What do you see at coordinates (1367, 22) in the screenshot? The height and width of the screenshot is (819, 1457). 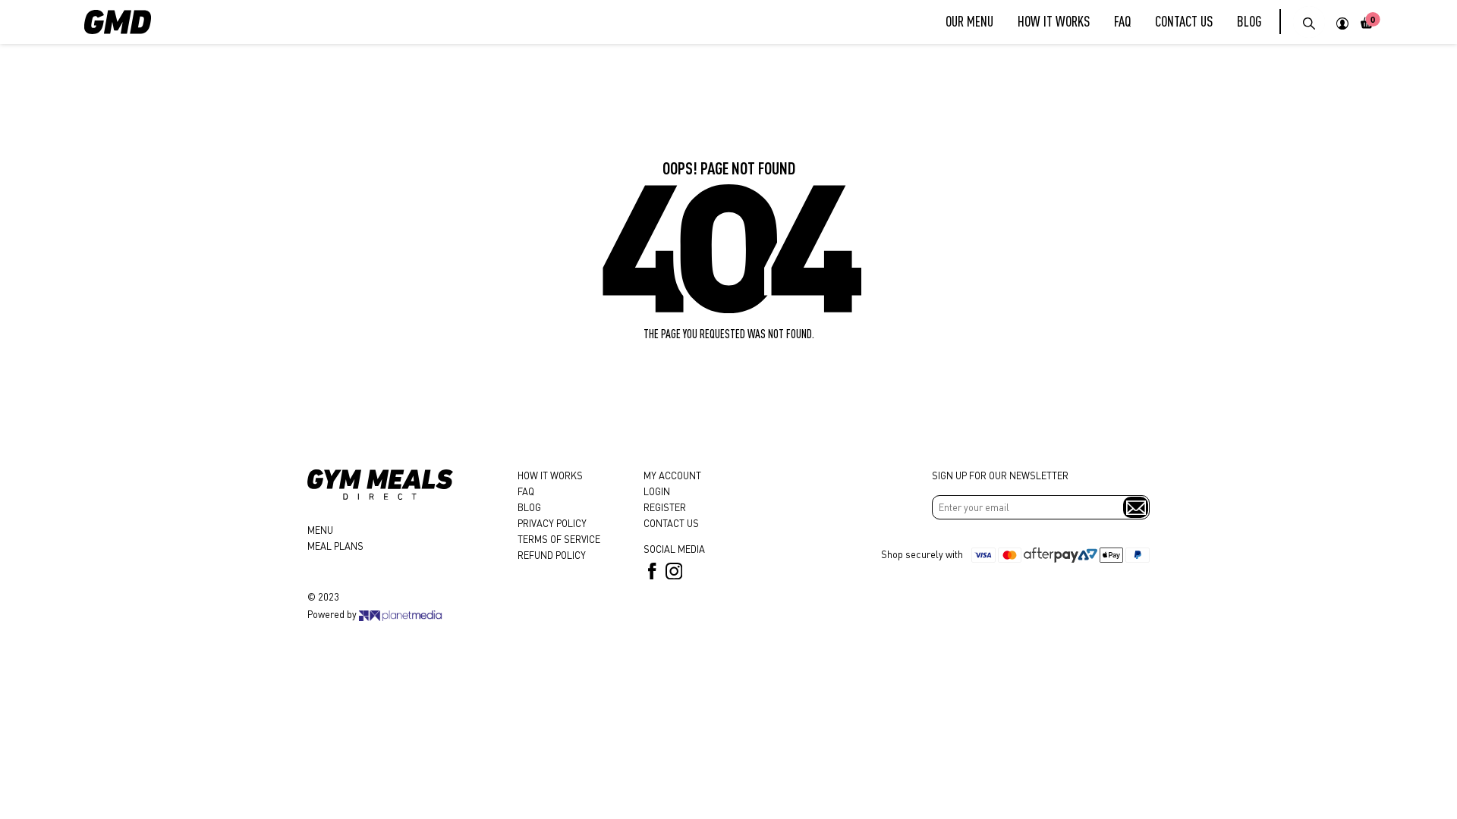 I see `0` at bounding box center [1367, 22].